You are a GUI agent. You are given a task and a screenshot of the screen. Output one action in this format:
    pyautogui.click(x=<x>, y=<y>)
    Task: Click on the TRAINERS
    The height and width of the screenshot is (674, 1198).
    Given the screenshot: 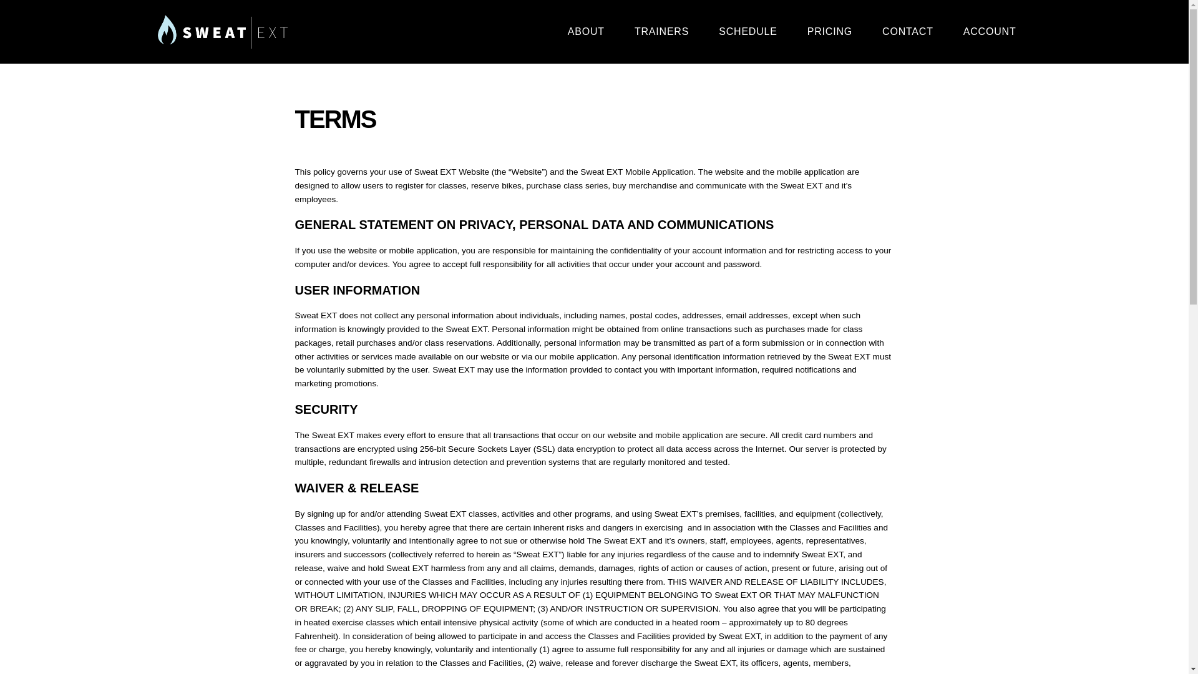 What is the action you would take?
    pyautogui.click(x=661, y=32)
    